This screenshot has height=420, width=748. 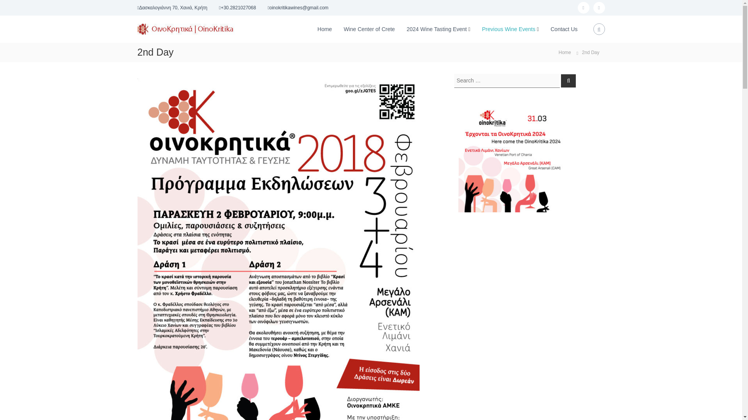 I want to click on Home, so click(x=325, y=29).